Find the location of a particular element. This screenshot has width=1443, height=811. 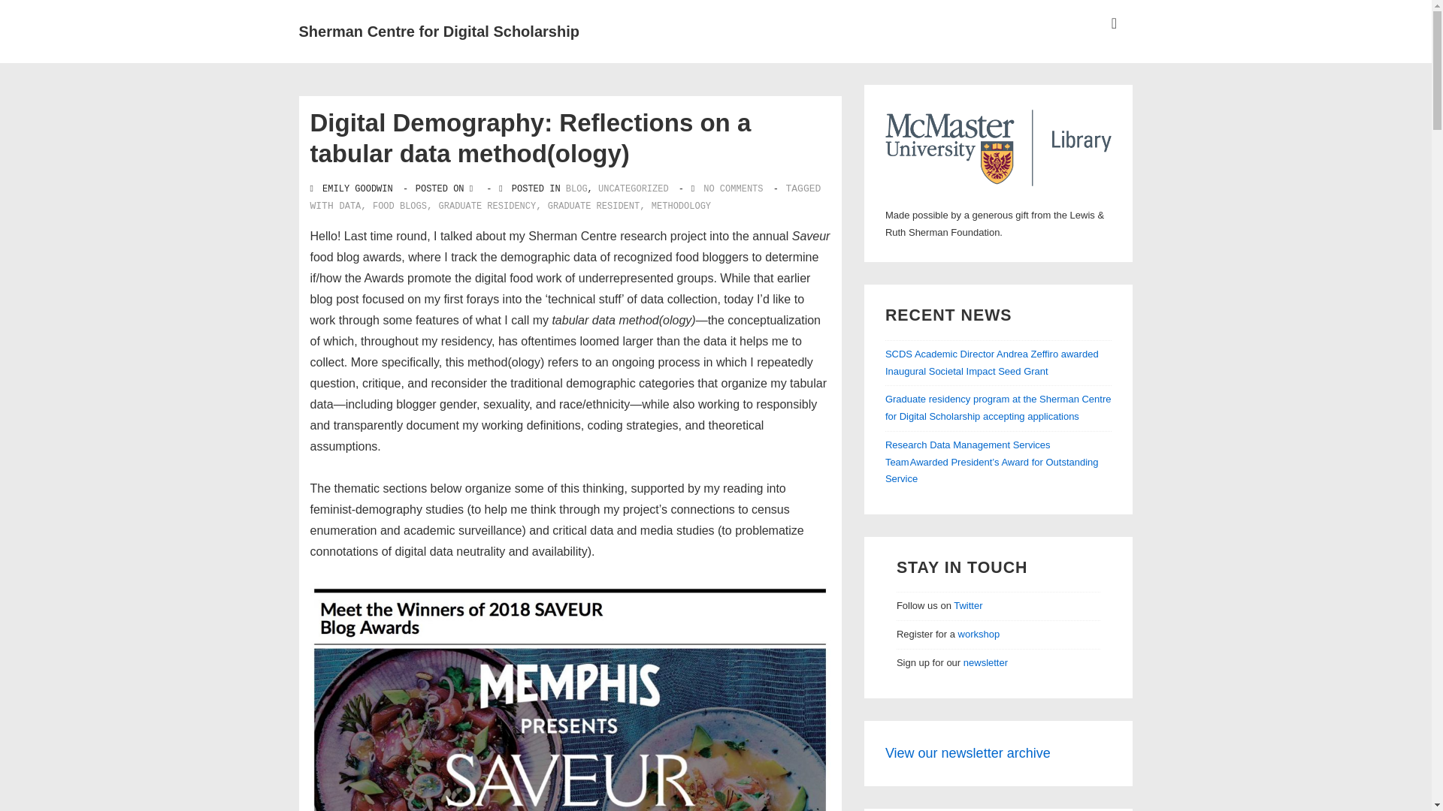

Sherman Centre for Digital Scholarship is located at coordinates (439, 32).